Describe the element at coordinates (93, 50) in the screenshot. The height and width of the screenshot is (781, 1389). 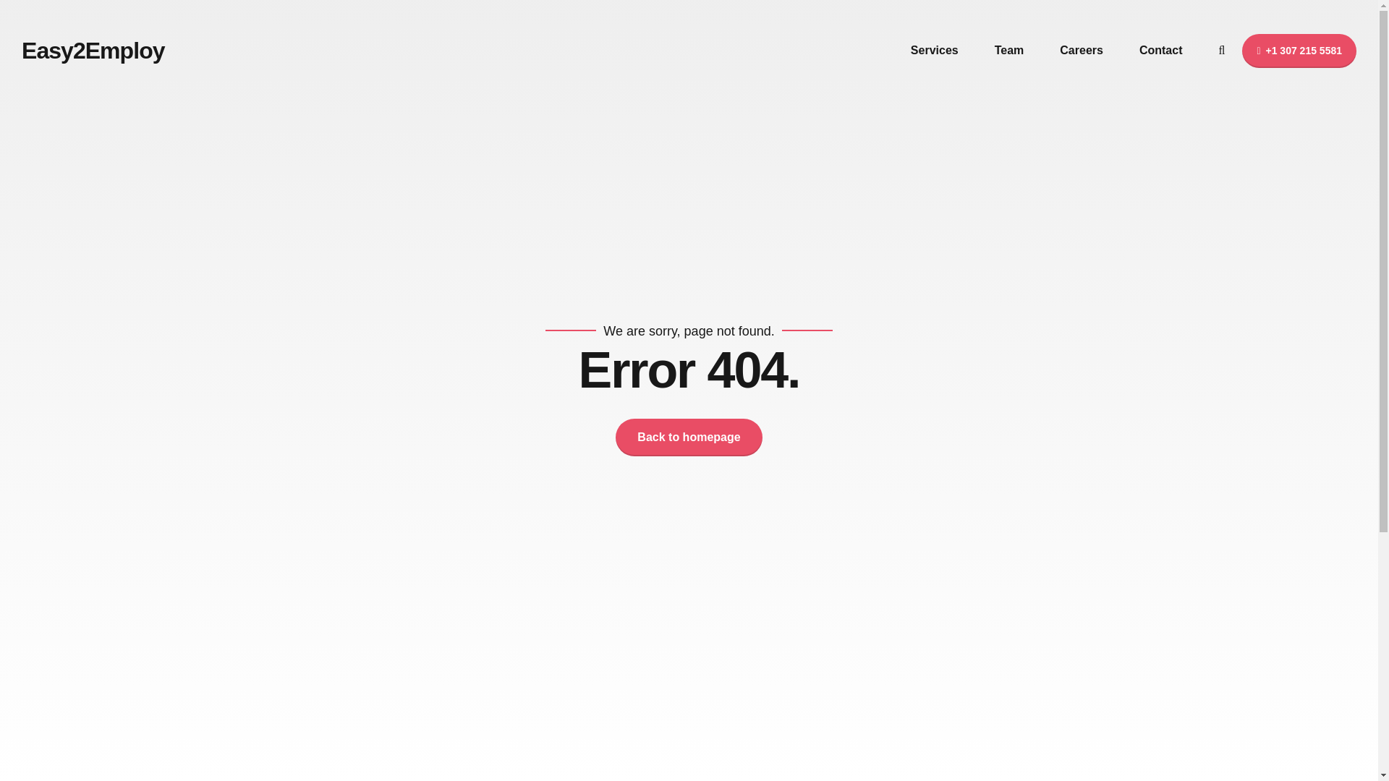
I see `Easy2Employ` at that location.